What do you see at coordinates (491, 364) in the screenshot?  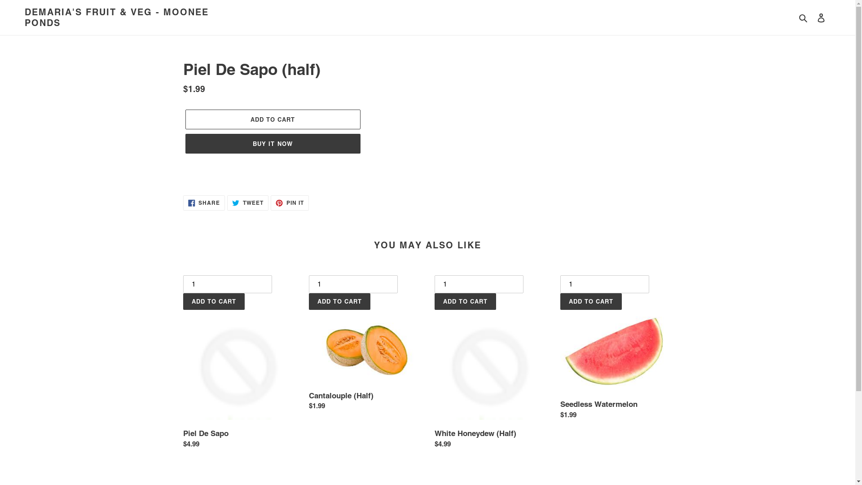 I see `White Honeydew (Half)` at bounding box center [491, 364].